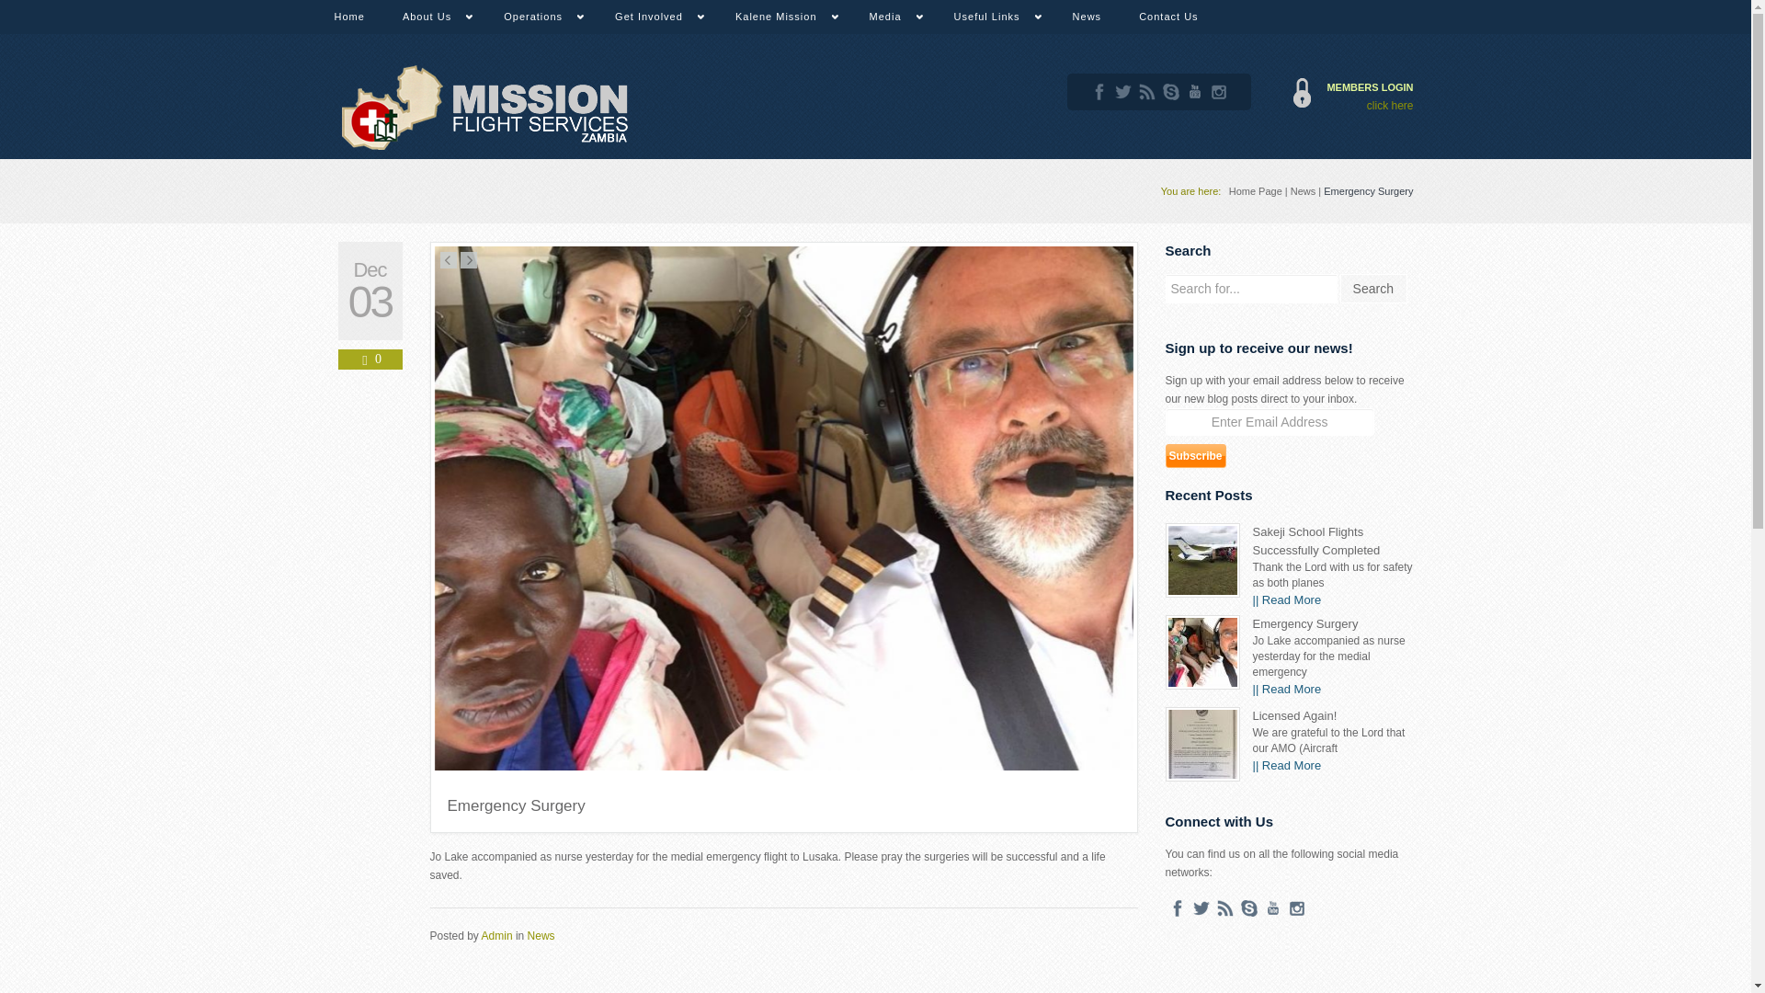  What do you see at coordinates (1293, 715) in the screenshot?
I see `Licensed Again!` at bounding box center [1293, 715].